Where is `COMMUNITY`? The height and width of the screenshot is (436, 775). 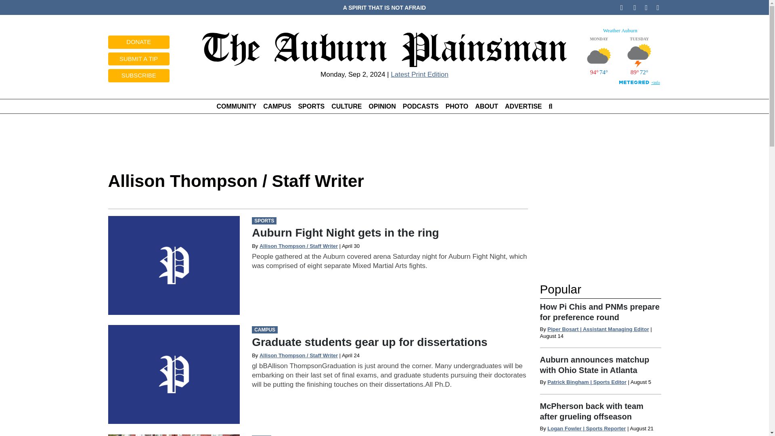 COMMUNITY is located at coordinates (237, 106).